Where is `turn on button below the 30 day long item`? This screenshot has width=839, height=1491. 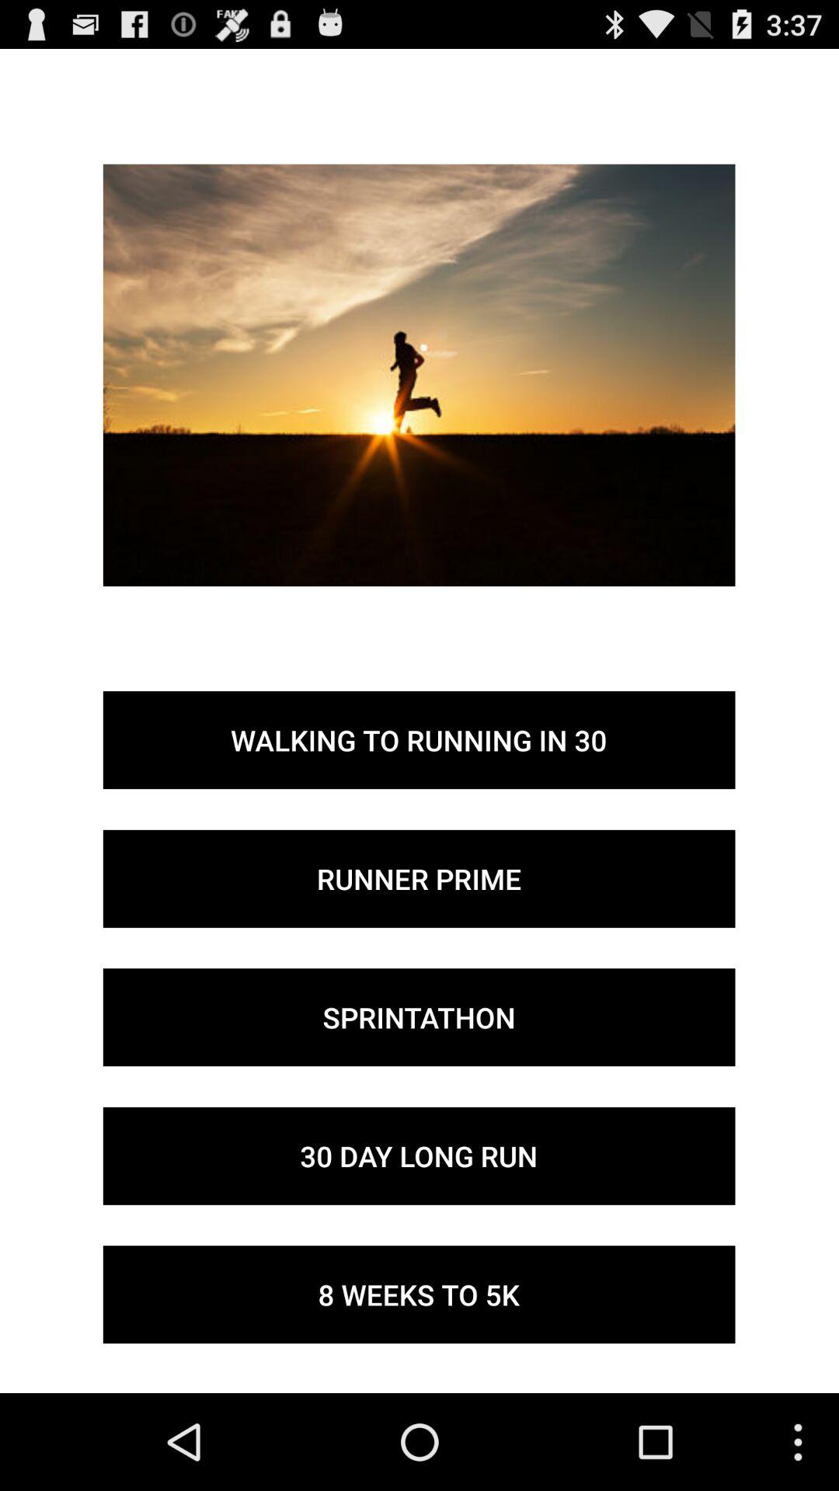
turn on button below the 30 day long item is located at coordinates (419, 1295).